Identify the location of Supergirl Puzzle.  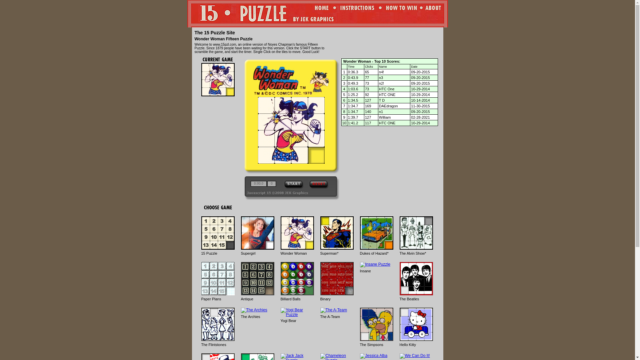
(257, 233).